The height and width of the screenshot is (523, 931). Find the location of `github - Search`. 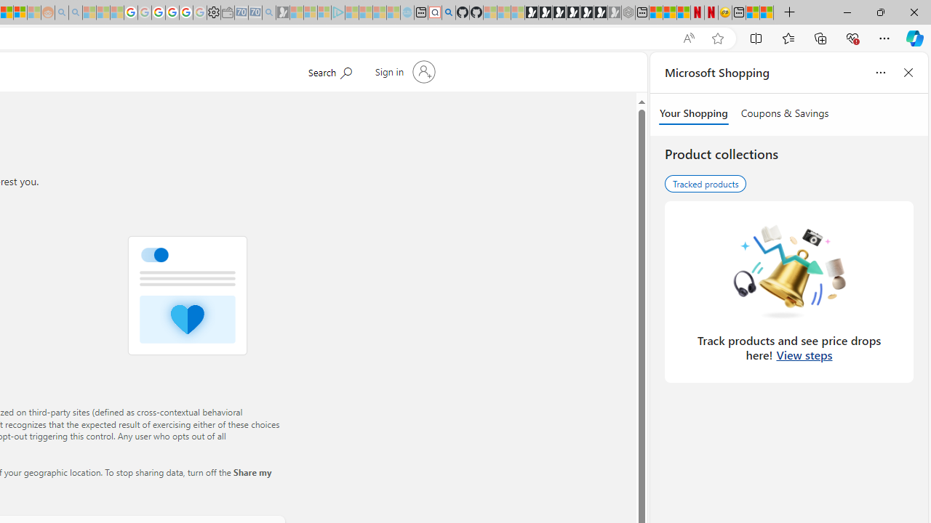

github - Search is located at coordinates (448, 13).